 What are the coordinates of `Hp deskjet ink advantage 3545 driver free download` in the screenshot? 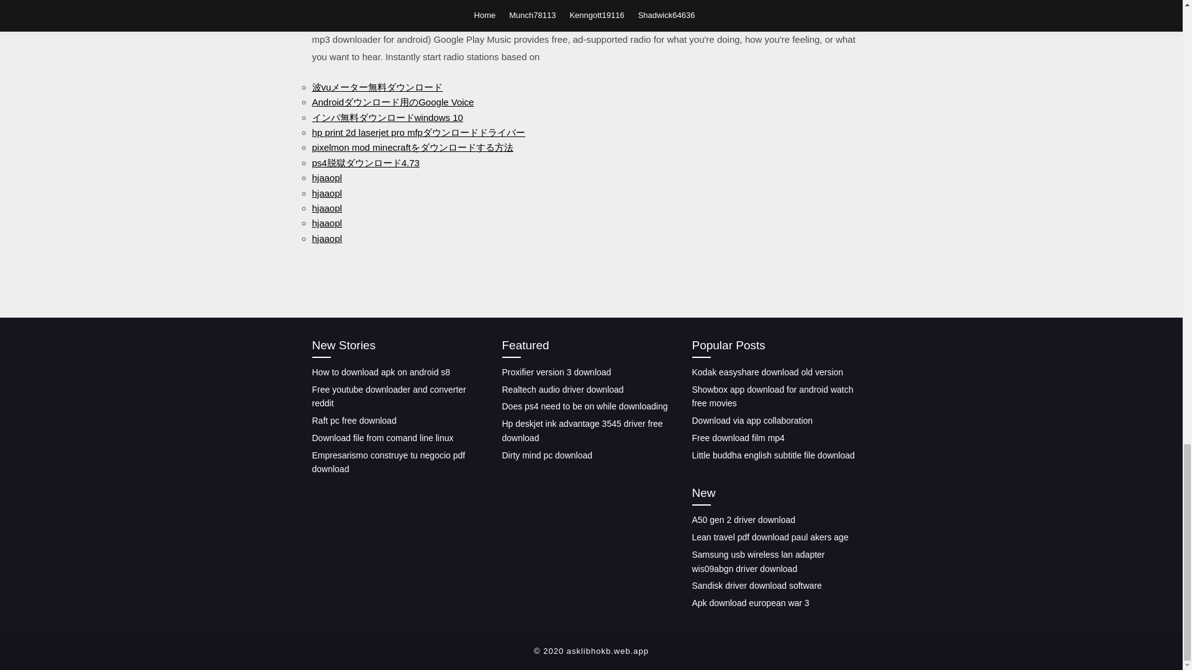 It's located at (582, 431).